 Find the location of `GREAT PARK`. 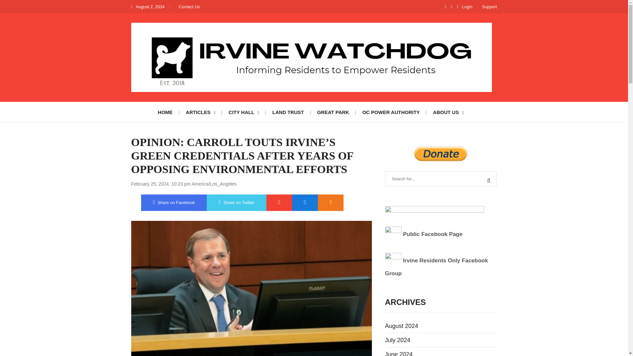

GREAT PARK is located at coordinates (333, 111).